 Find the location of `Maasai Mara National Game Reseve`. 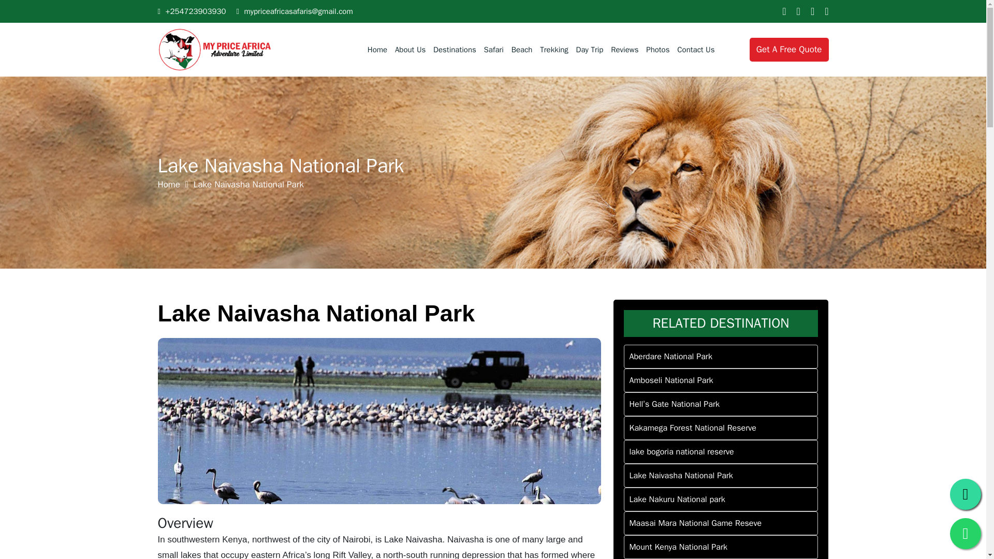

Maasai Mara National Game Reseve is located at coordinates (721, 523).